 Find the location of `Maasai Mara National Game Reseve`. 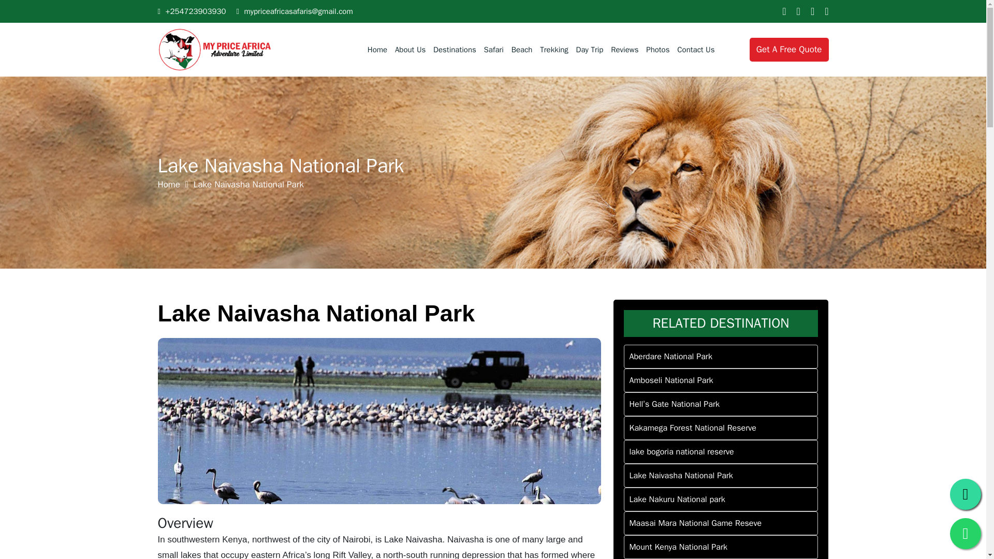

Maasai Mara National Game Reseve is located at coordinates (721, 523).